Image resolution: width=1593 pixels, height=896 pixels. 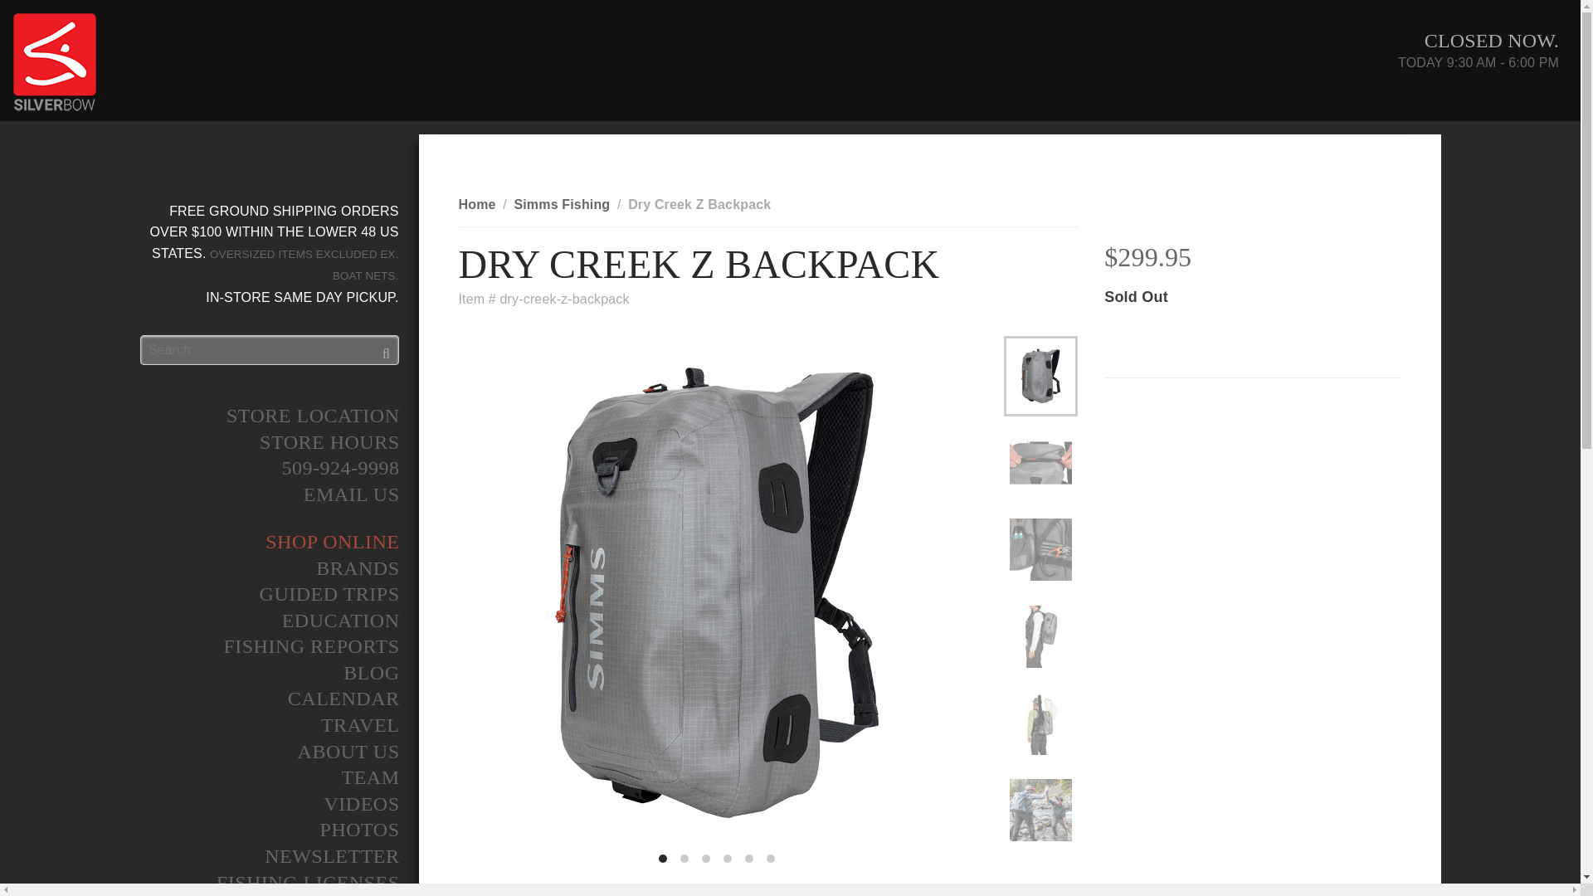 I want to click on Dry Creek Z Backpack 25 L, so click(x=1040, y=463).